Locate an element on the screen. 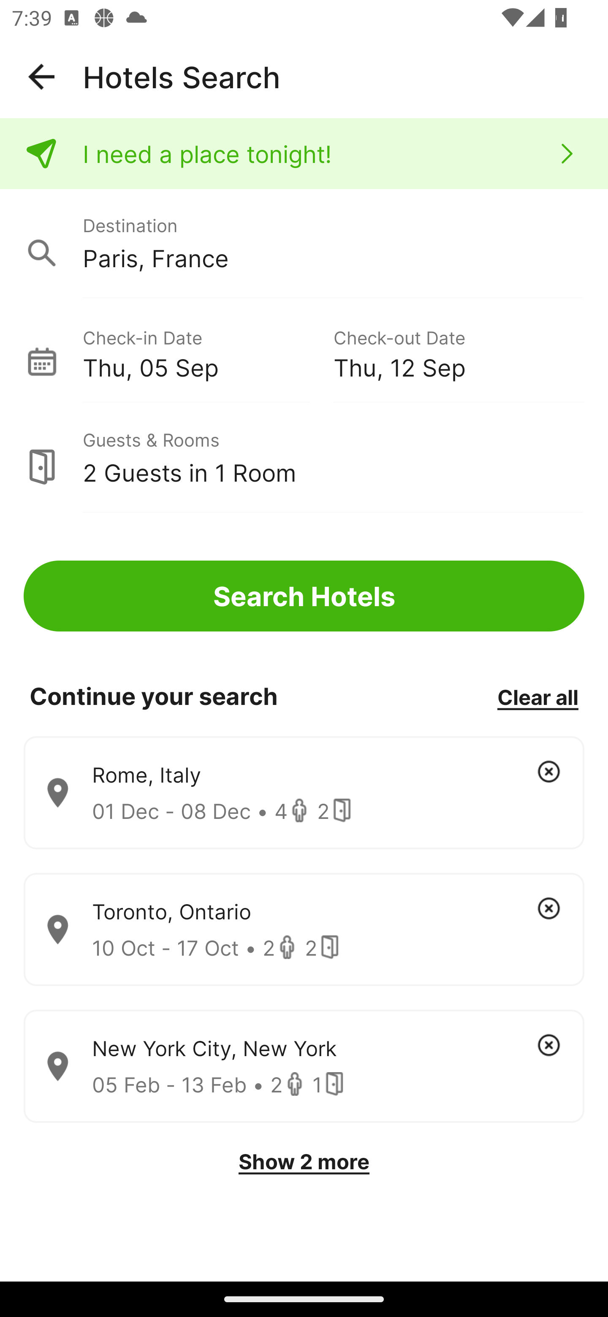 This screenshot has height=1317, width=608. Show 2 more is located at coordinates (304, 1162).